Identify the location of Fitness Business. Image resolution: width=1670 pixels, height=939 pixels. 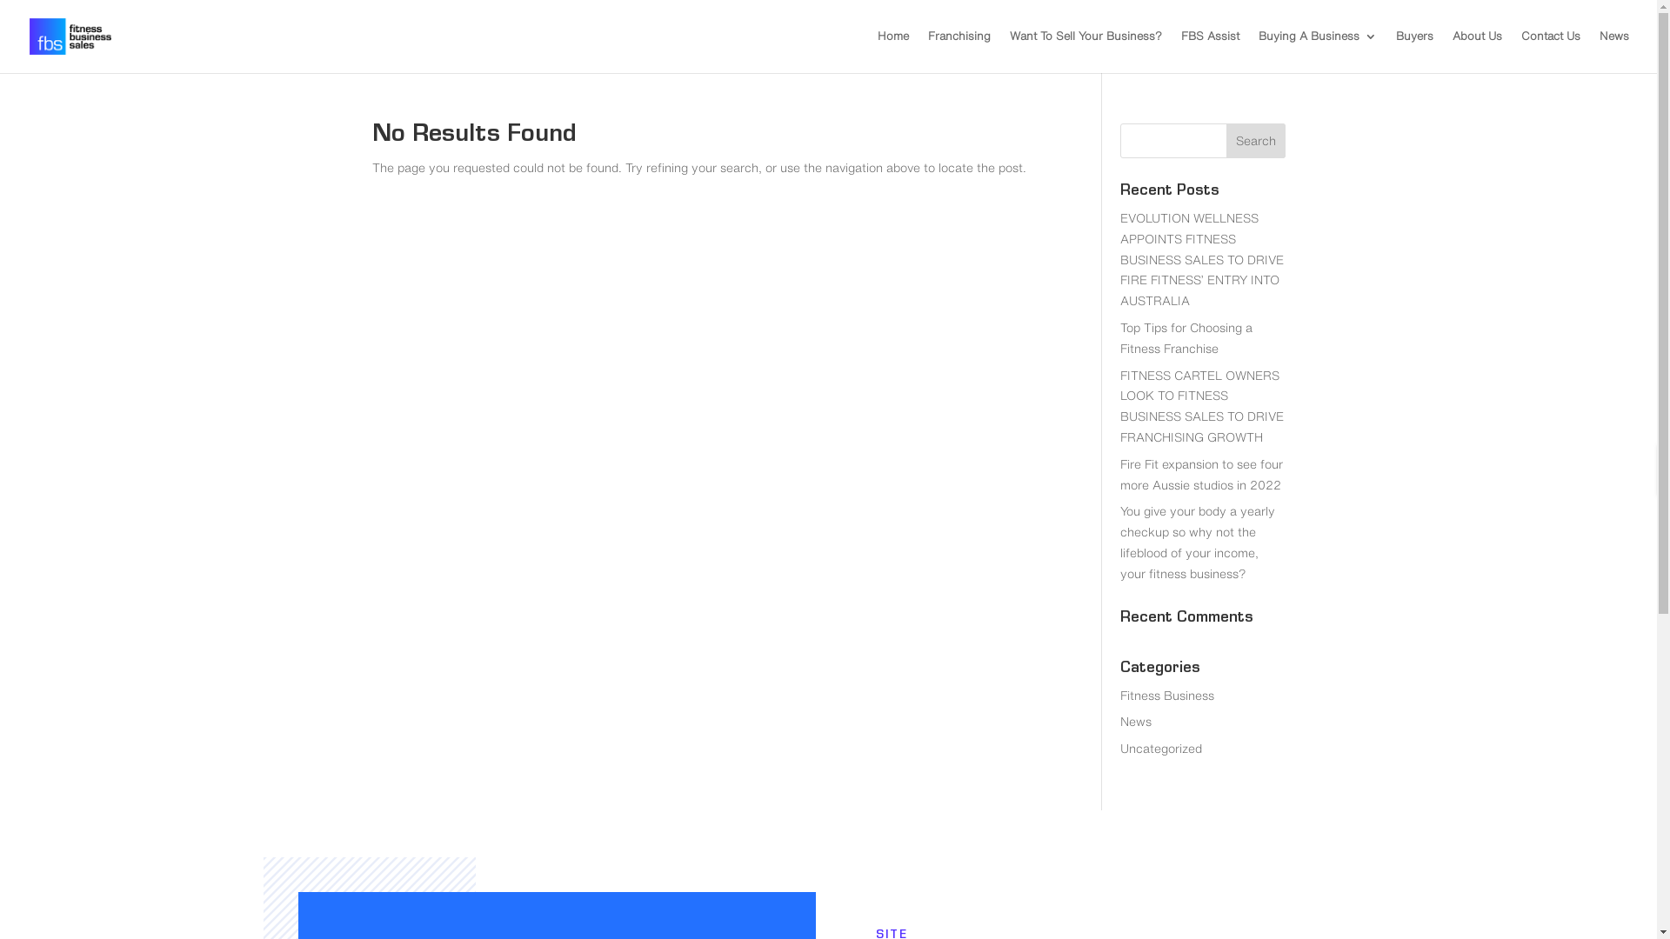
(1167, 696).